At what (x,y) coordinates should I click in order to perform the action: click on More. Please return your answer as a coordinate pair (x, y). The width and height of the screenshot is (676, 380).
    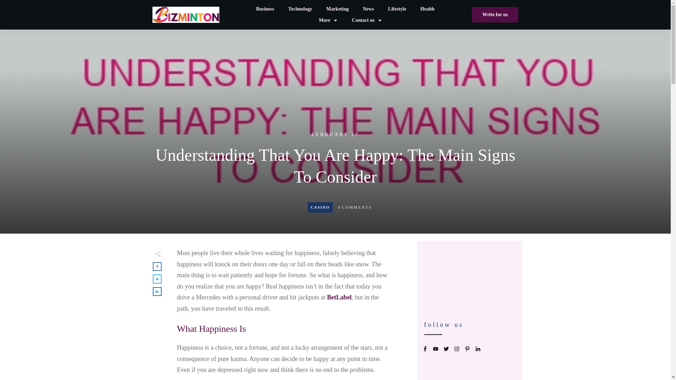
    Looking at the image, I should click on (328, 20).